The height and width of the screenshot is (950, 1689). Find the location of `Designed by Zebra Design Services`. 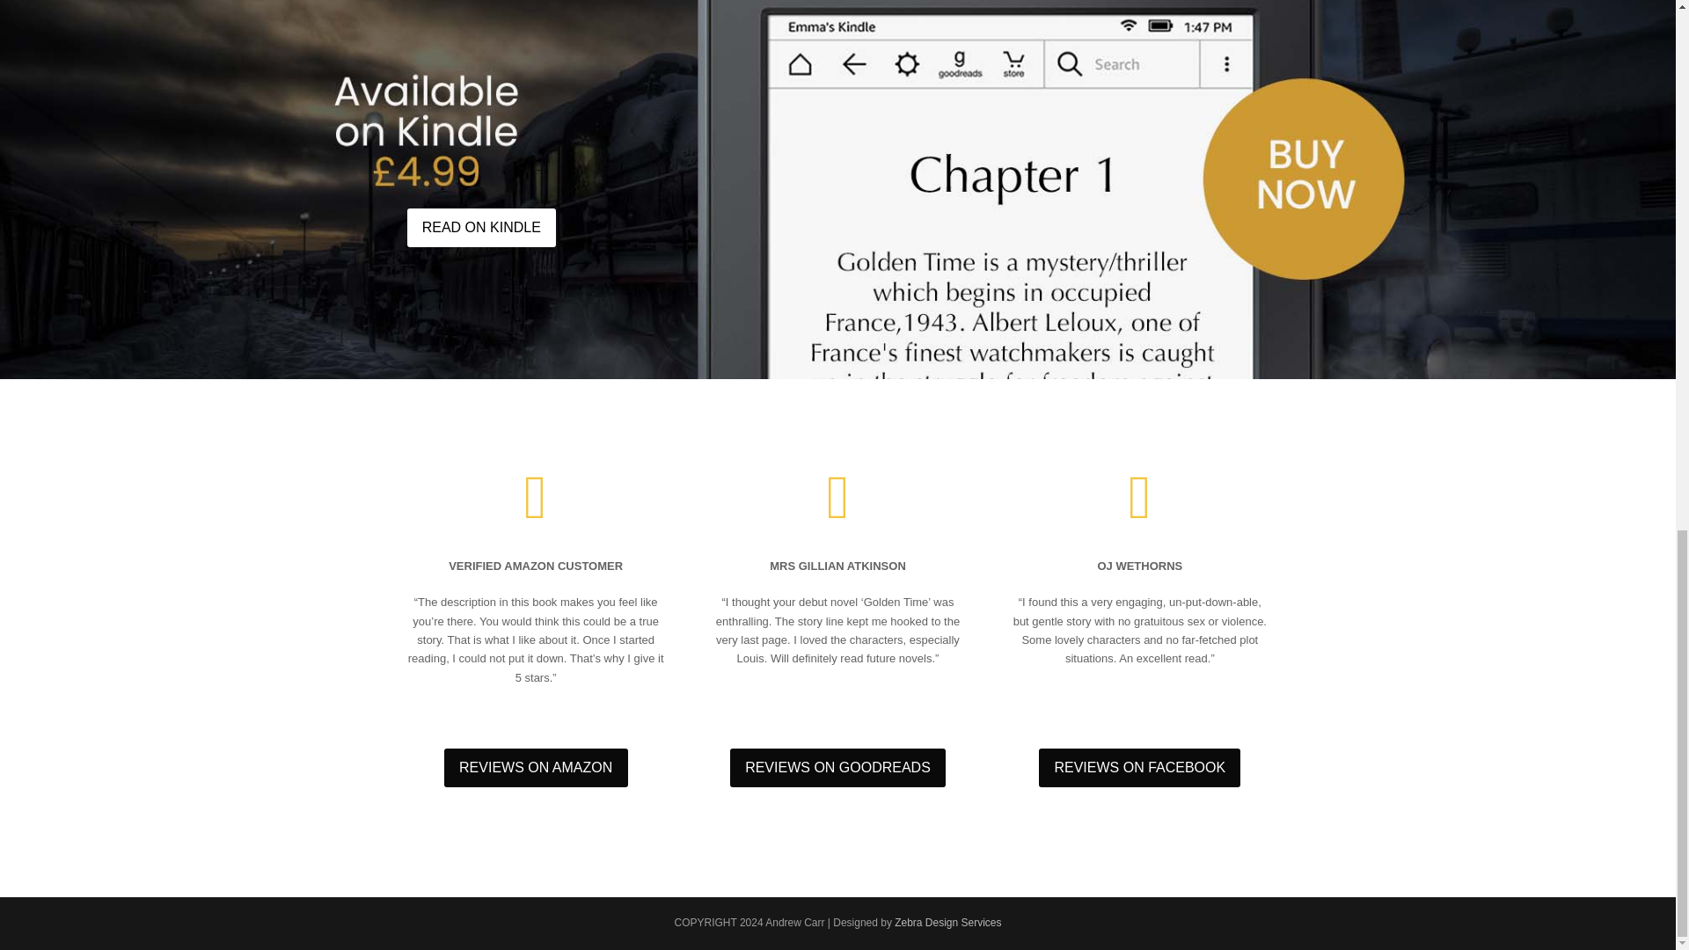

Designed by Zebra Design Services is located at coordinates (948, 923).